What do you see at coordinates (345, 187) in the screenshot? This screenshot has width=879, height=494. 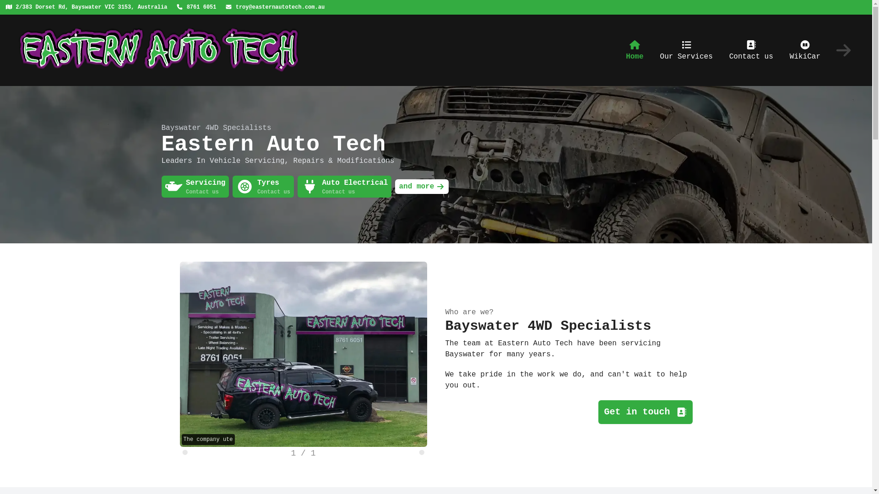 I see `Auto Electrical
Contact us` at bounding box center [345, 187].